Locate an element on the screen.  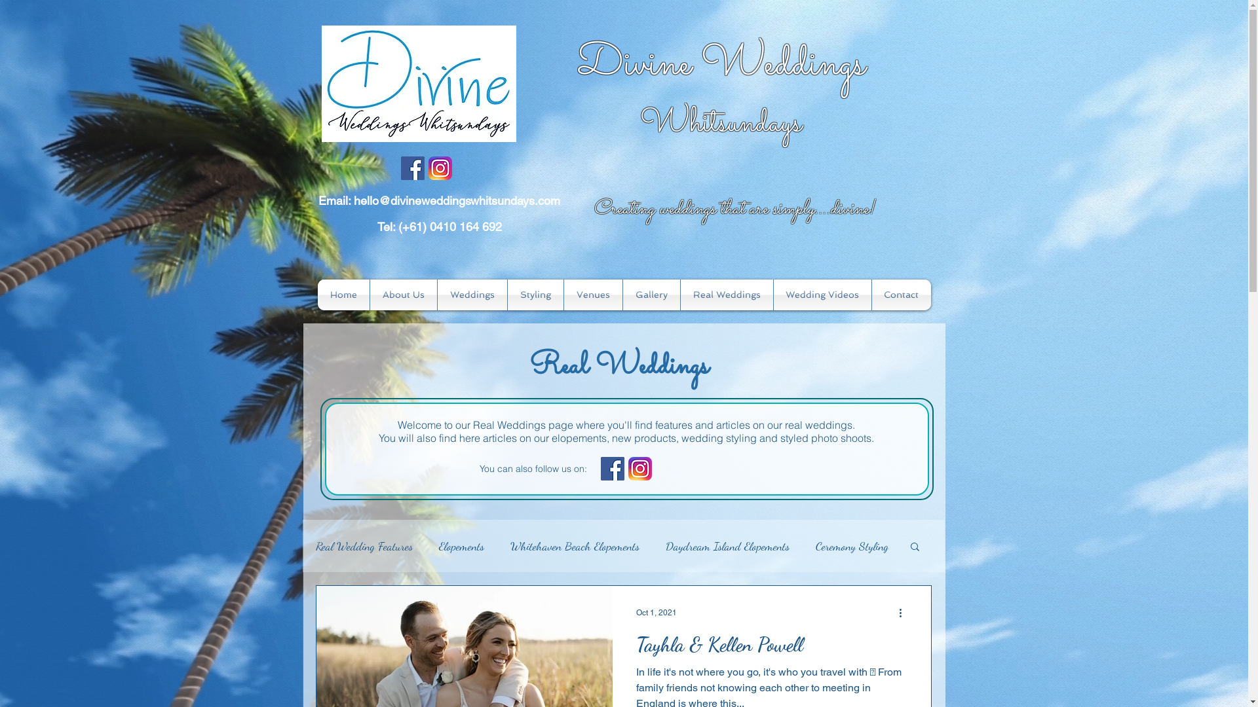
Ceremony Styling is located at coordinates (852, 546).